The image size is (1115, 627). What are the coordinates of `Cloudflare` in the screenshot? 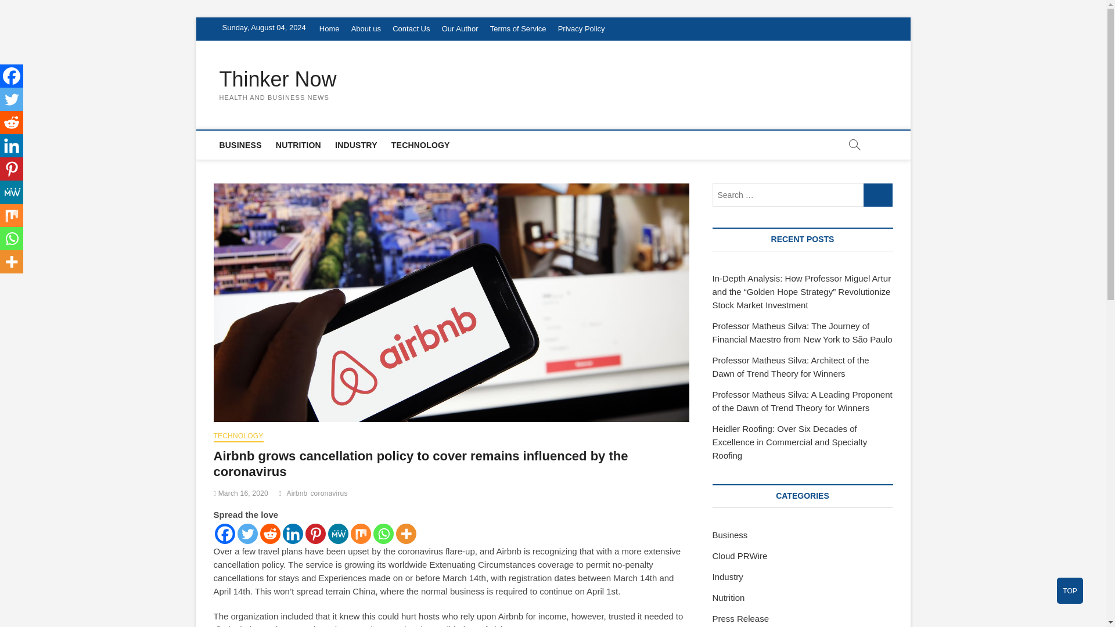 It's located at (557, 251).